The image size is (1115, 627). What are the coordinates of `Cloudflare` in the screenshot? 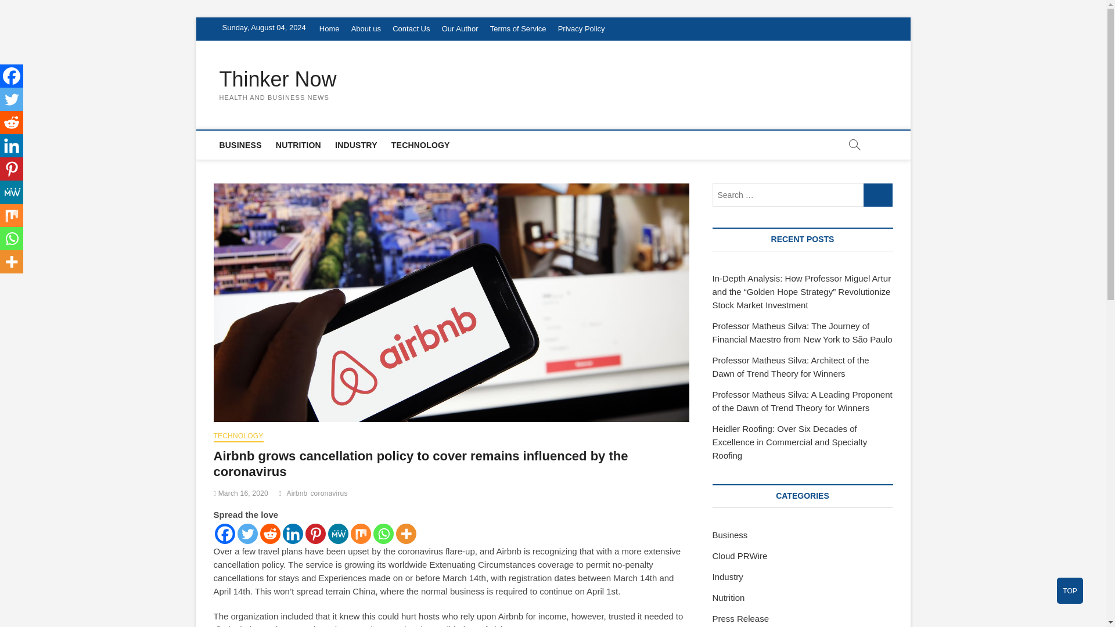 It's located at (557, 251).